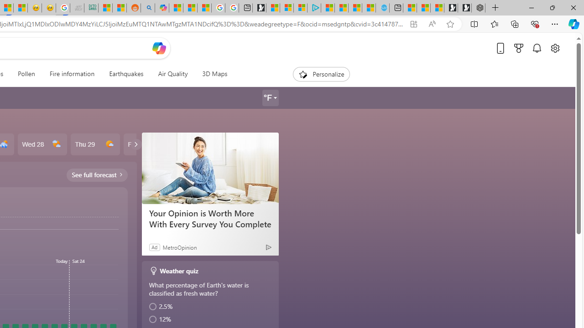 The height and width of the screenshot is (328, 584). Describe the element at coordinates (432, 24) in the screenshot. I see `Read aloud this page (Ctrl+Shift+U)` at that location.